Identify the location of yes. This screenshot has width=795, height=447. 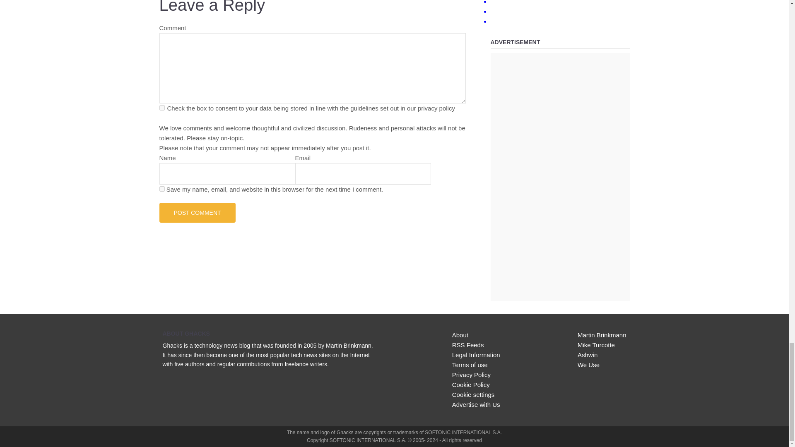
(161, 189).